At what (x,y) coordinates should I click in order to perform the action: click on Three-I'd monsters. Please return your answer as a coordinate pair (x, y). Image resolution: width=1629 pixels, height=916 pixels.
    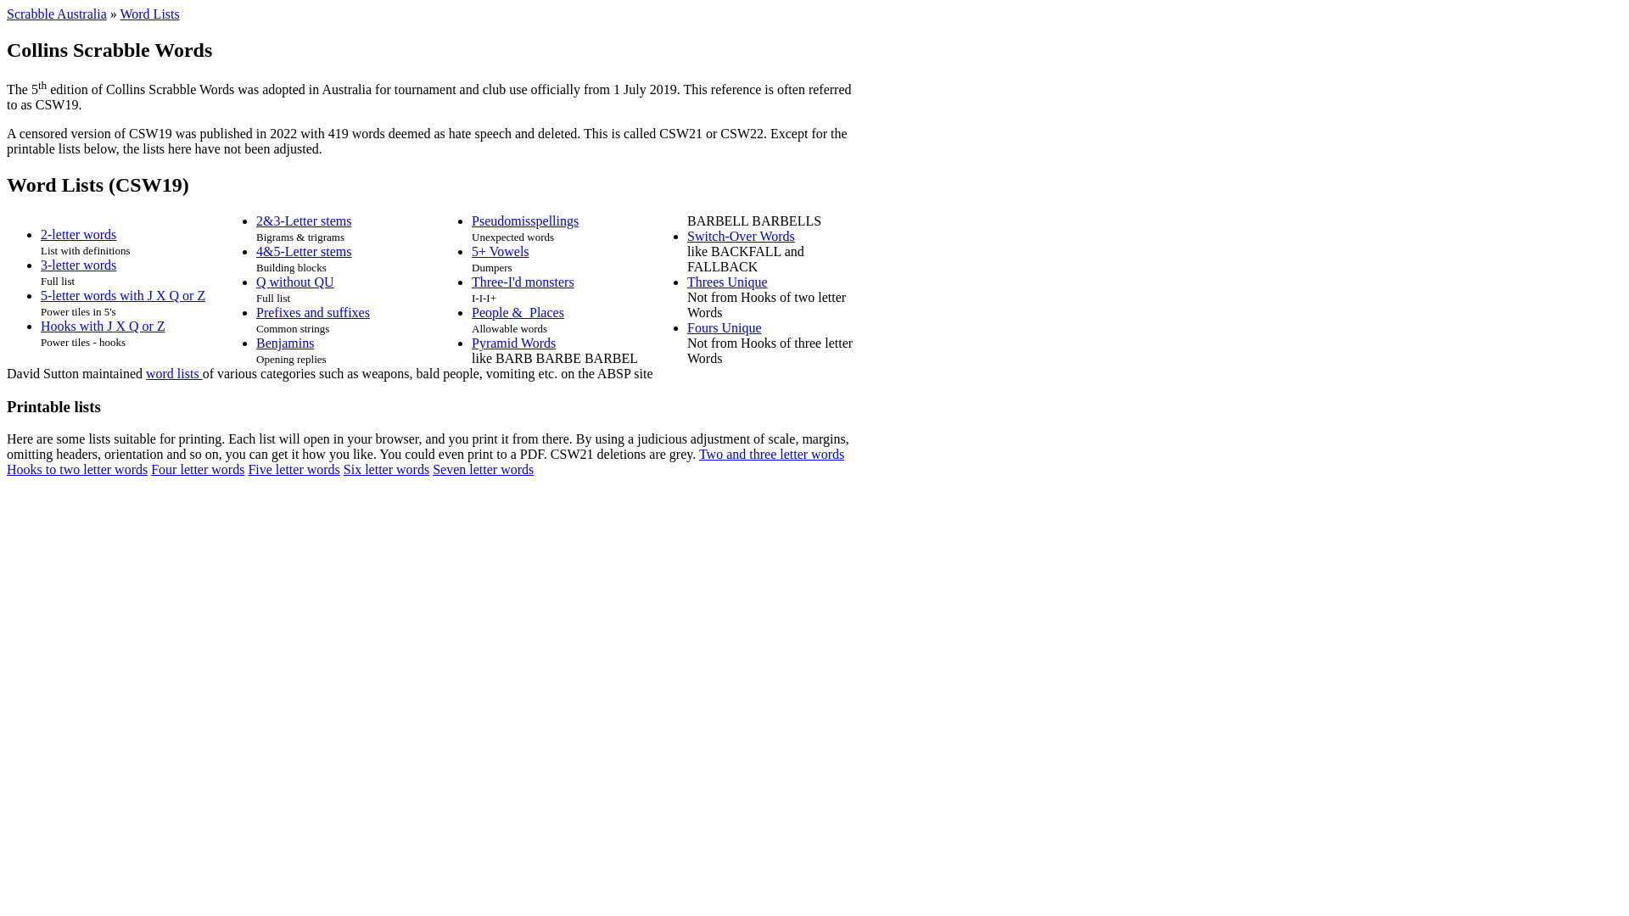
    Looking at the image, I should click on (523, 282).